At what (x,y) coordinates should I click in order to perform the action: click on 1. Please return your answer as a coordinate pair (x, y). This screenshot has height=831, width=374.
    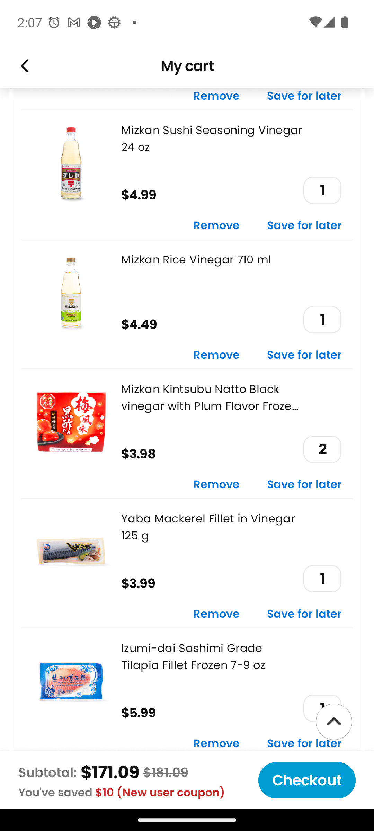
    Looking at the image, I should click on (322, 579).